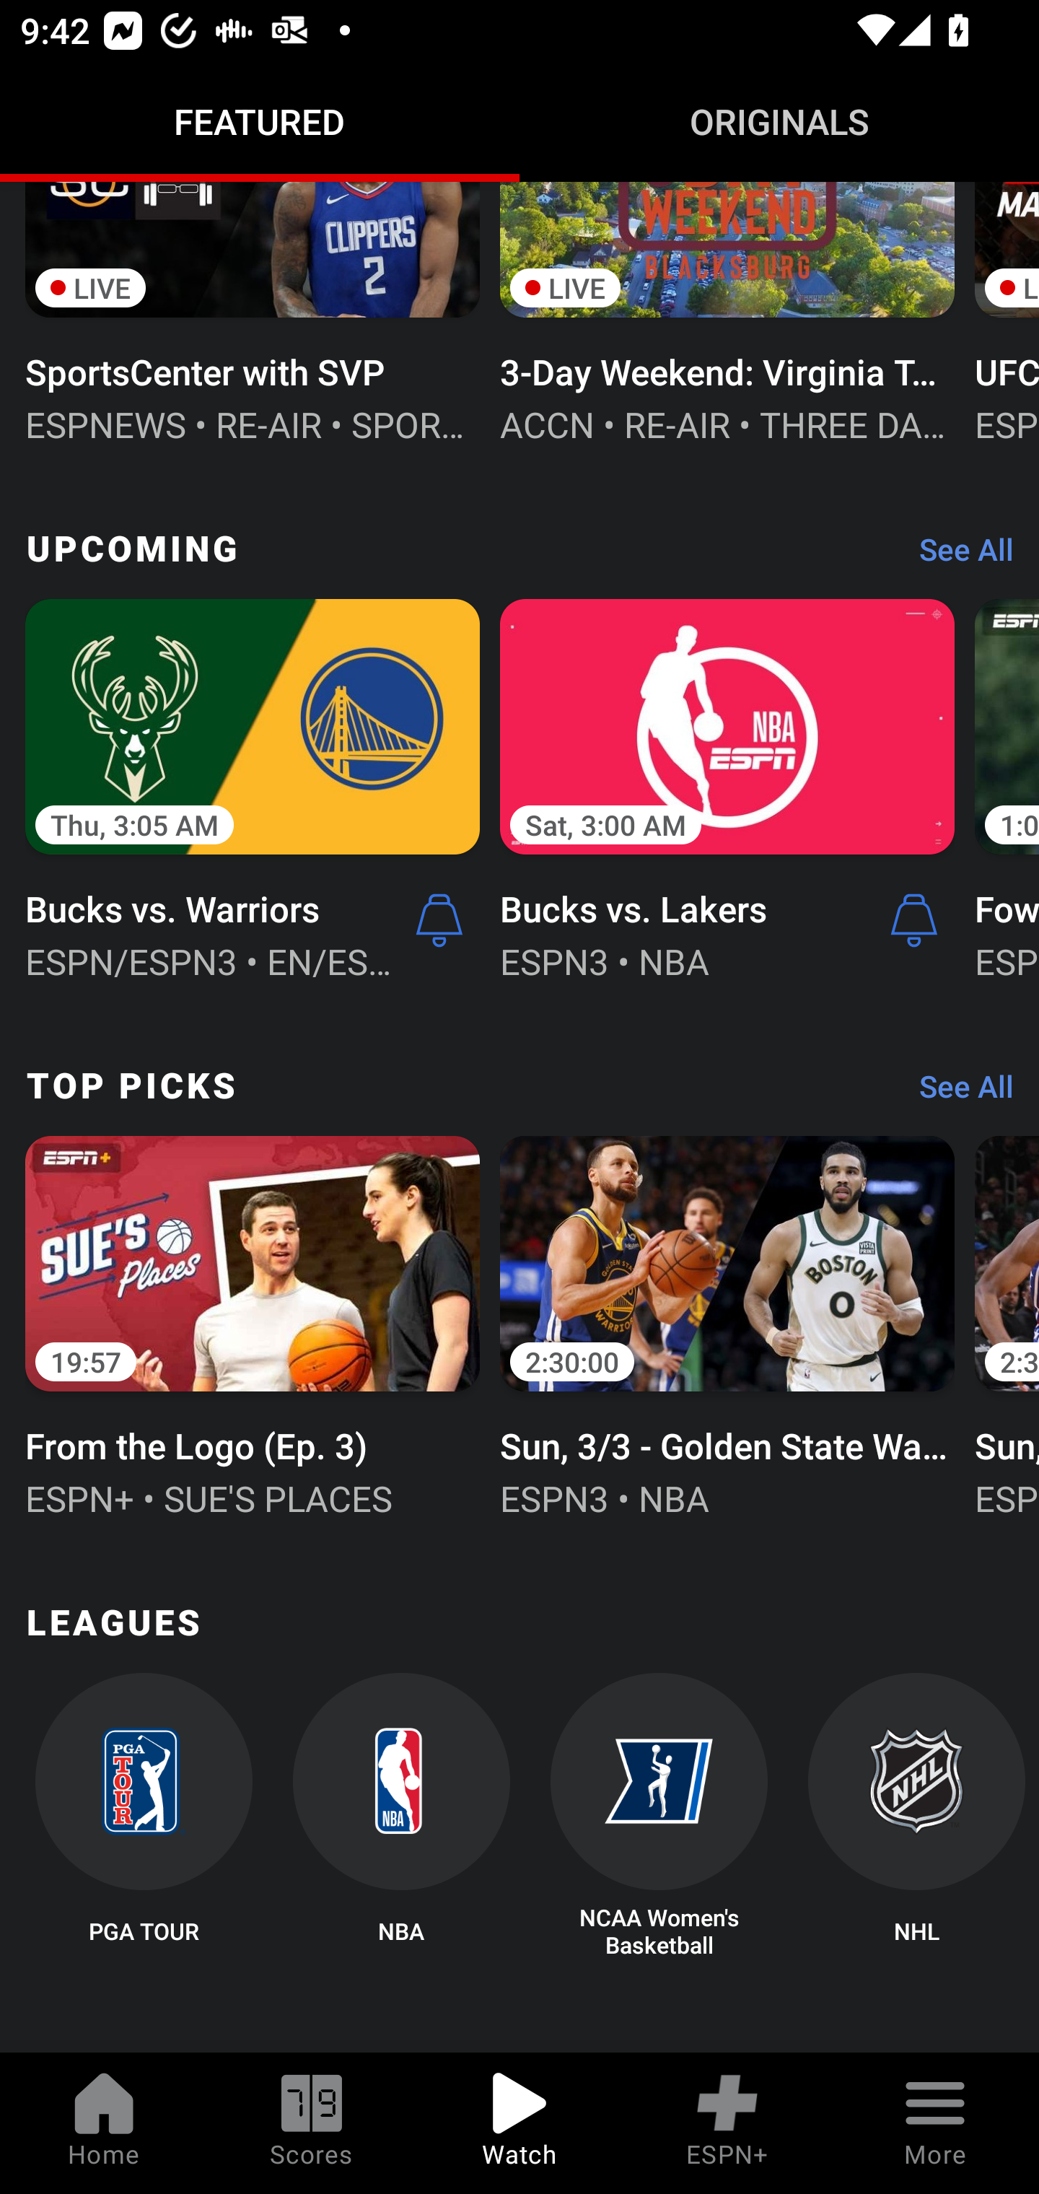 The width and height of the screenshot is (1039, 2194). I want to click on See All, so click(956, 556).